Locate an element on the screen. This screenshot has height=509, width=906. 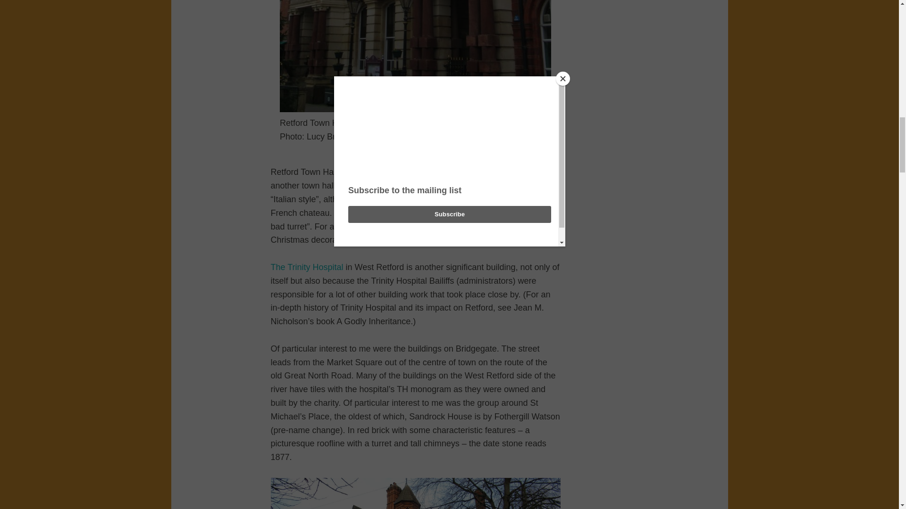
The Trinity Hospital is located at coordinates (309, 267).